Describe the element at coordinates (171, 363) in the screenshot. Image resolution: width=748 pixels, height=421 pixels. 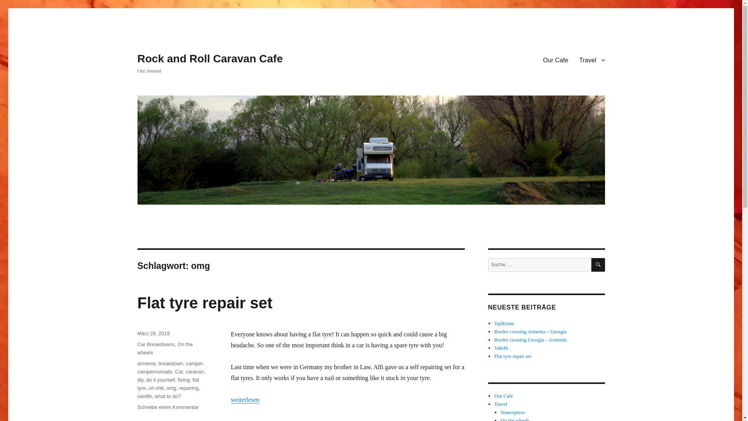
I see `breakdown` at that location.